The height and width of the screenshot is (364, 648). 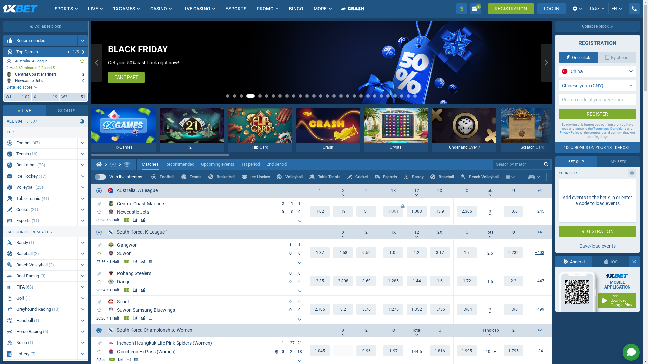 I want to click on QR code for Android app, so click(x=577, y=292).